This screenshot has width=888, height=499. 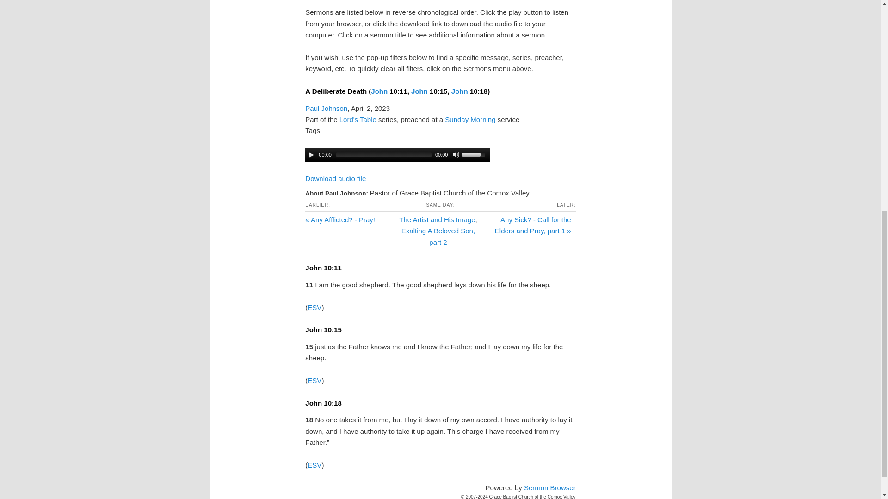 What do you see at coordinates (336, 178) in the screenshot?
I see `Download audio file` at bounding box center [336, 178].